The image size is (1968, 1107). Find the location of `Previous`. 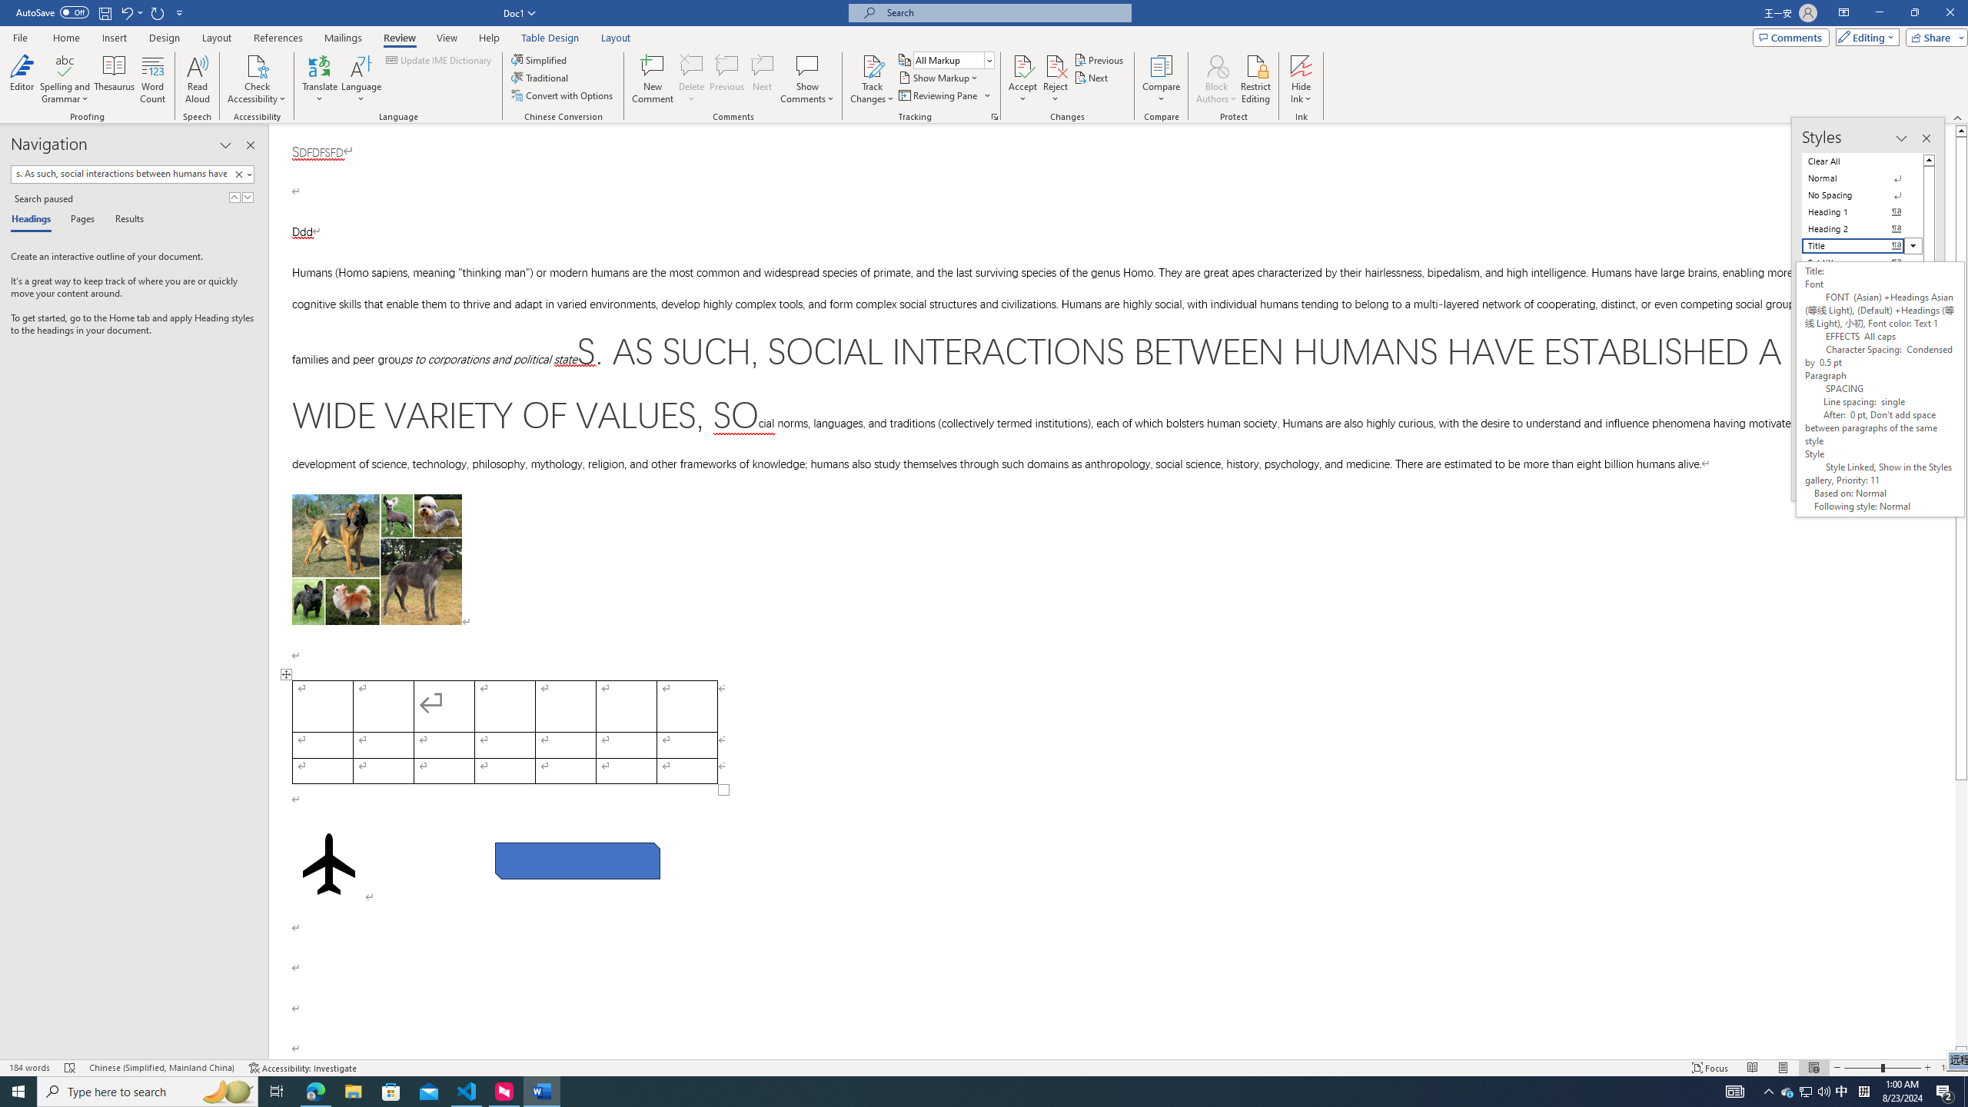

Previous is located at coordinates (1099, 60).